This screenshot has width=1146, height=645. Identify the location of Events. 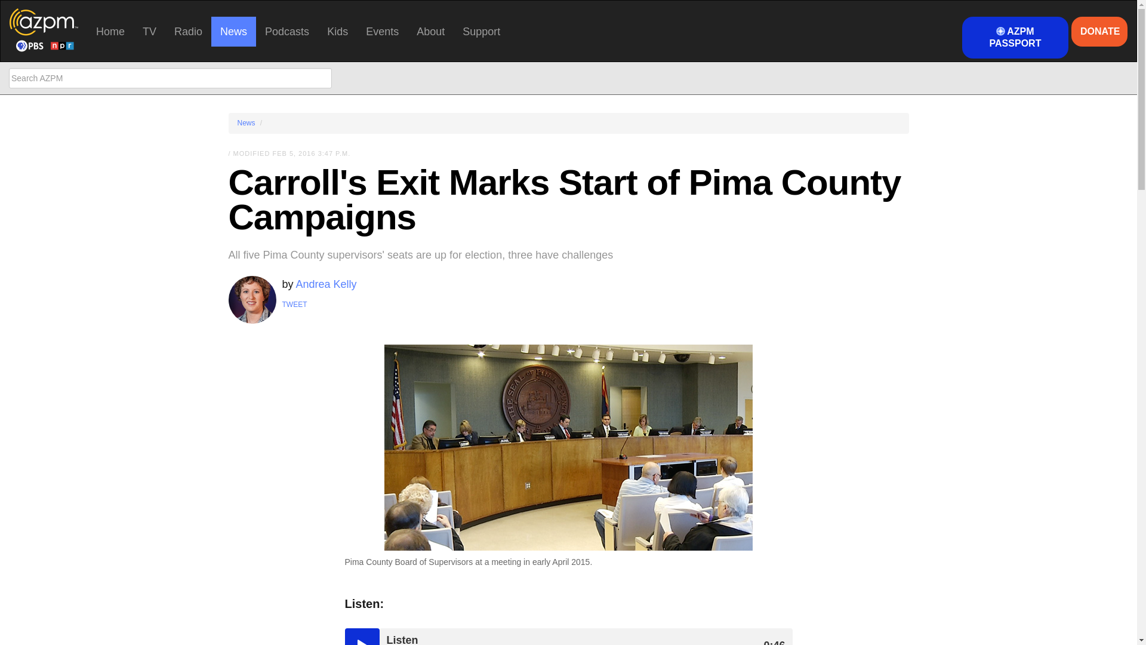
(382, 31).